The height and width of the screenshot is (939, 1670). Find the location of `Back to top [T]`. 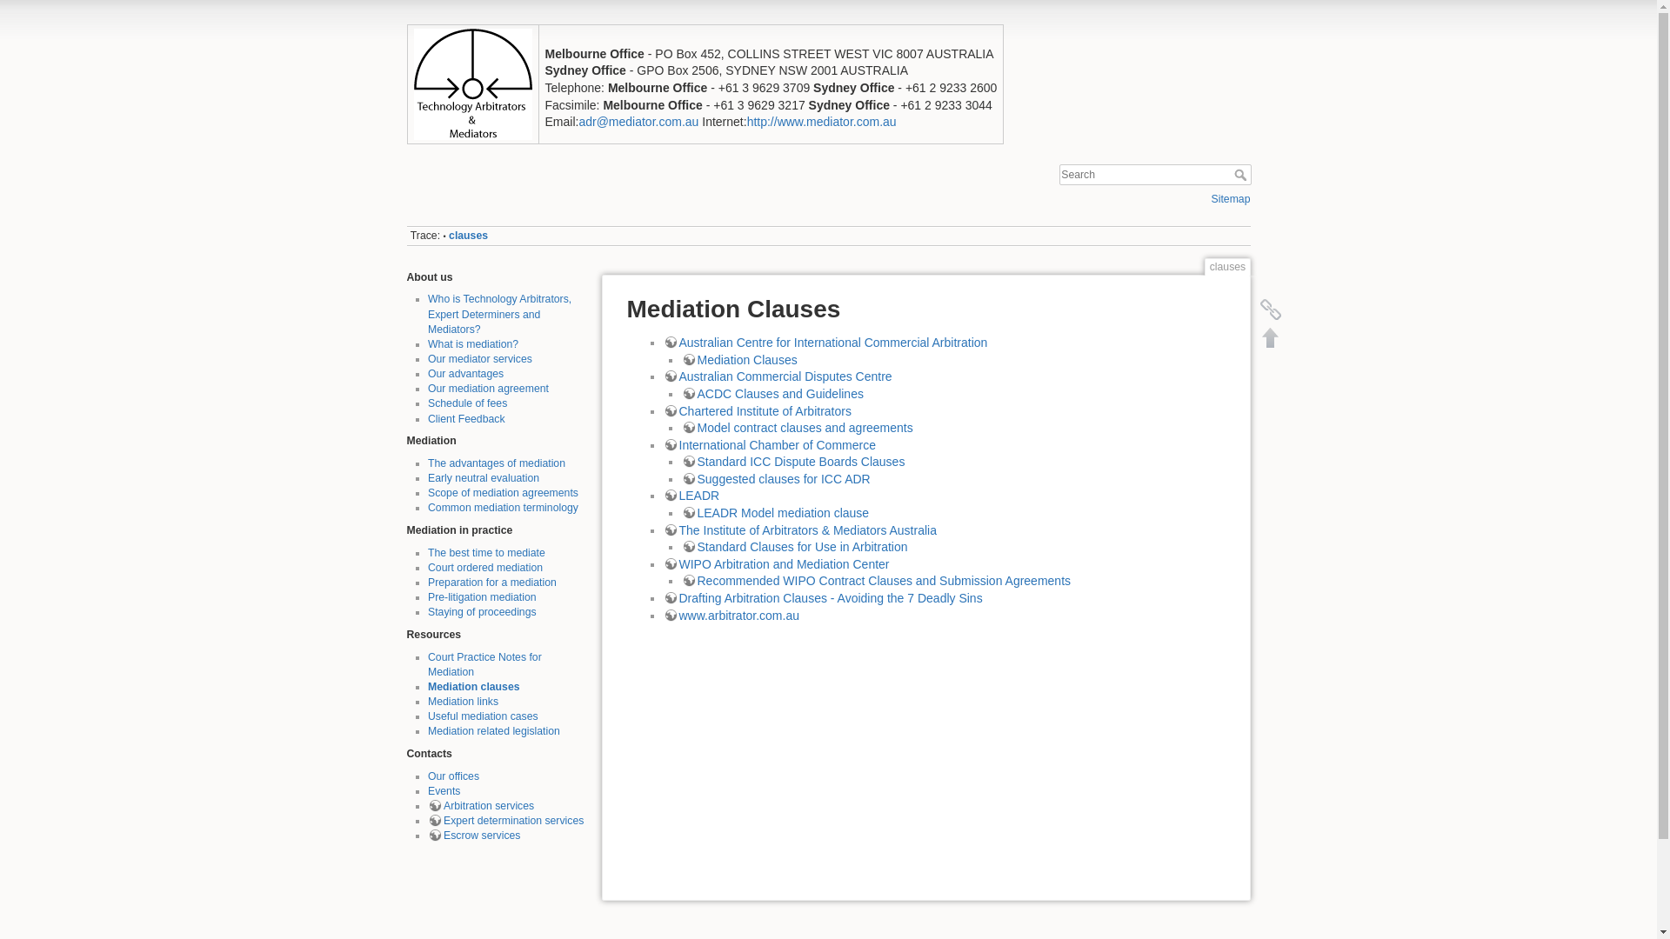

Back to top [T] is located at coordinates (1270, 337).